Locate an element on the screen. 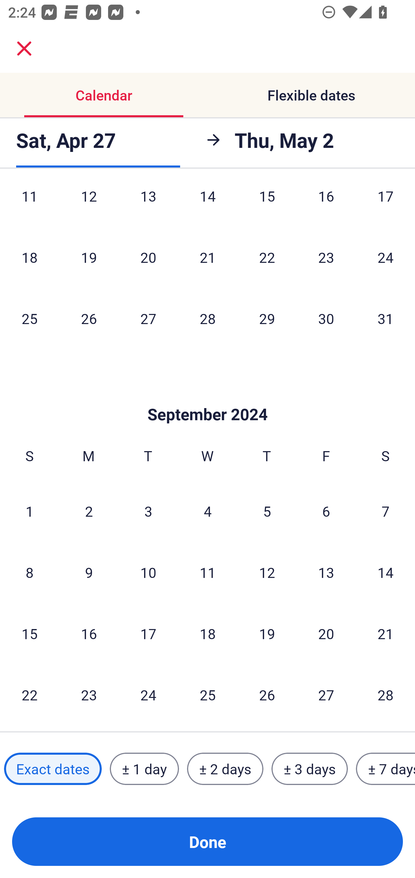 The width and height of the screenshot is (415, 878). 4 Wednesday, September 4, 2024 is located at coordinates (207, 511).